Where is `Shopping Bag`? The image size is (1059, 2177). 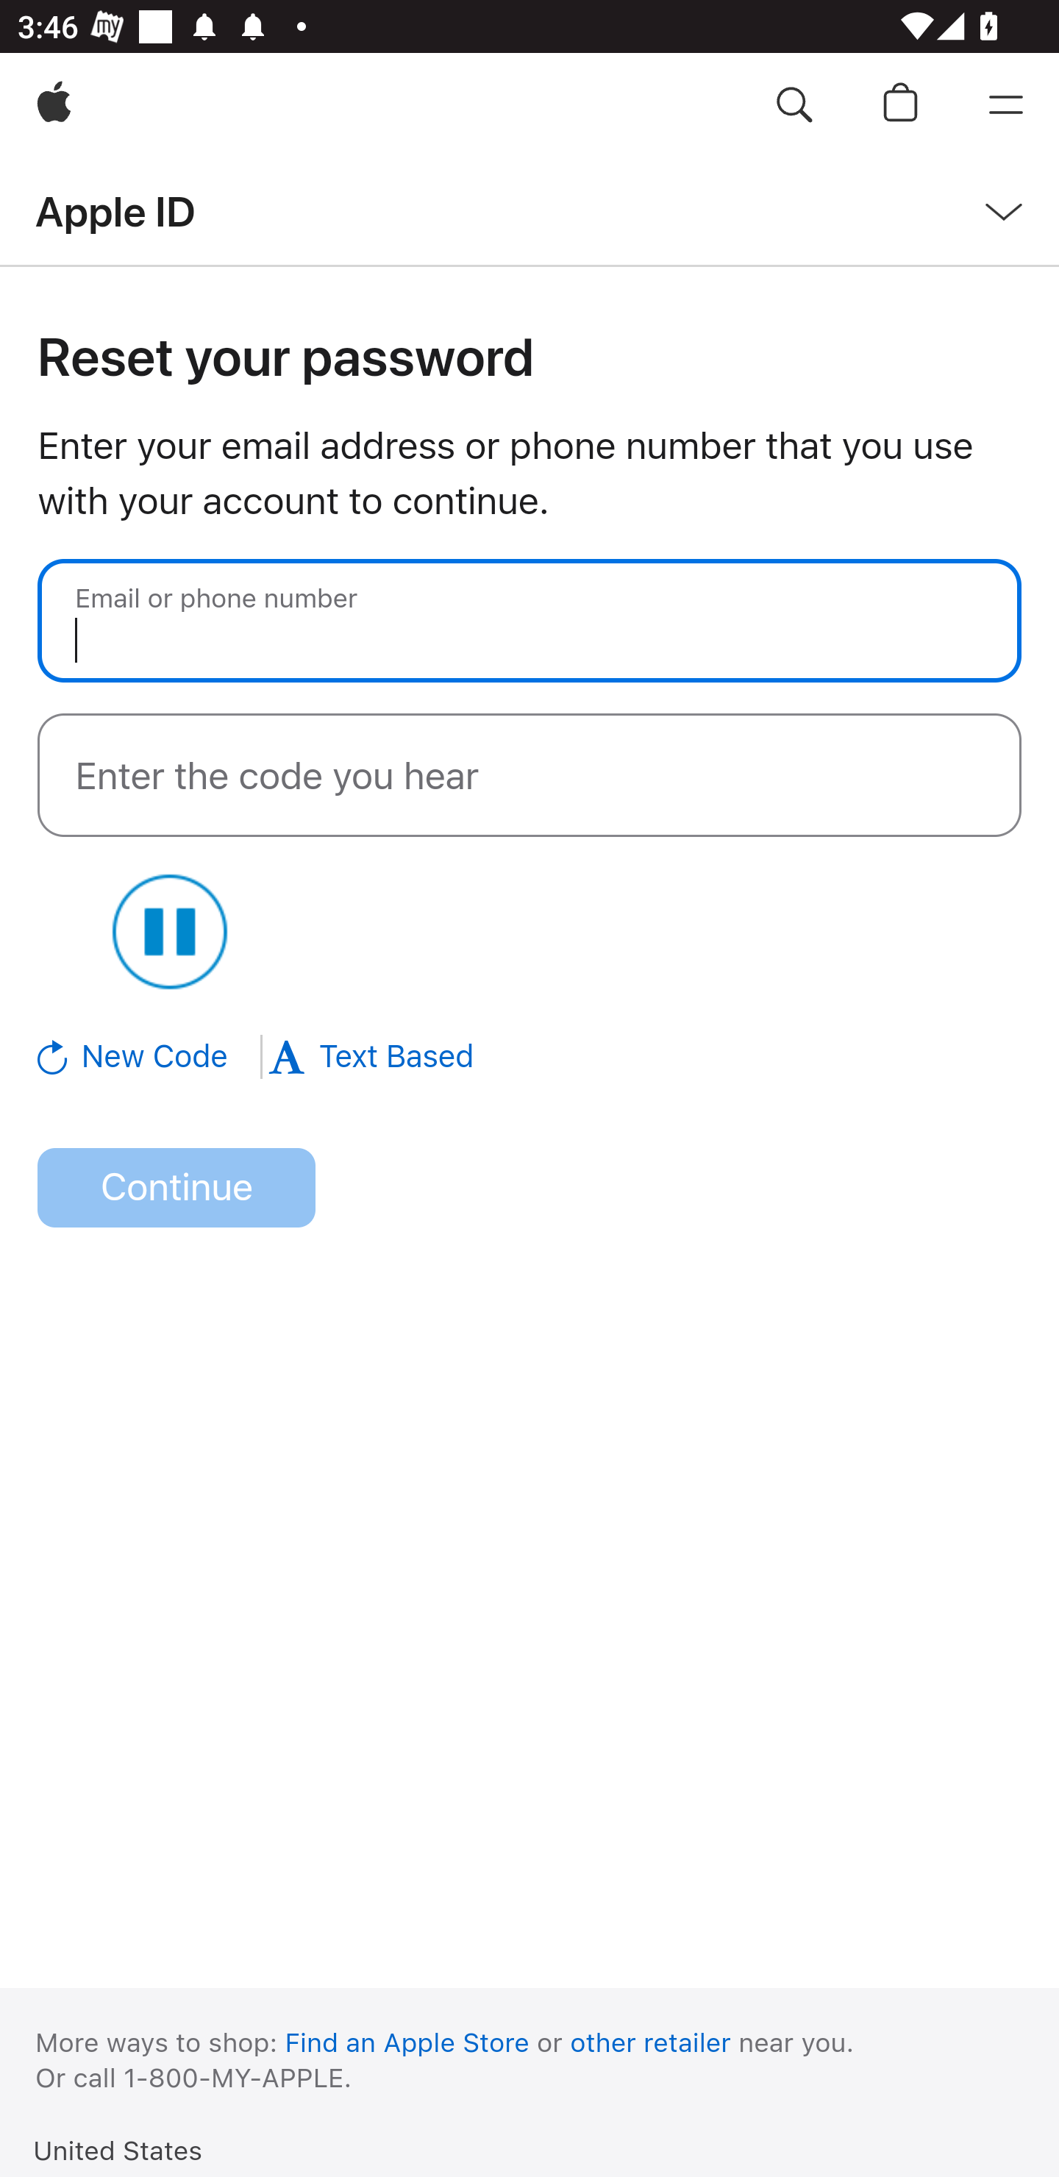
Shopping Bag is located at coordinates (900, 106).